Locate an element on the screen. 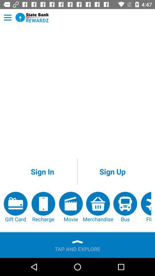  jump to the bus app is located at coordinates (125, 207).